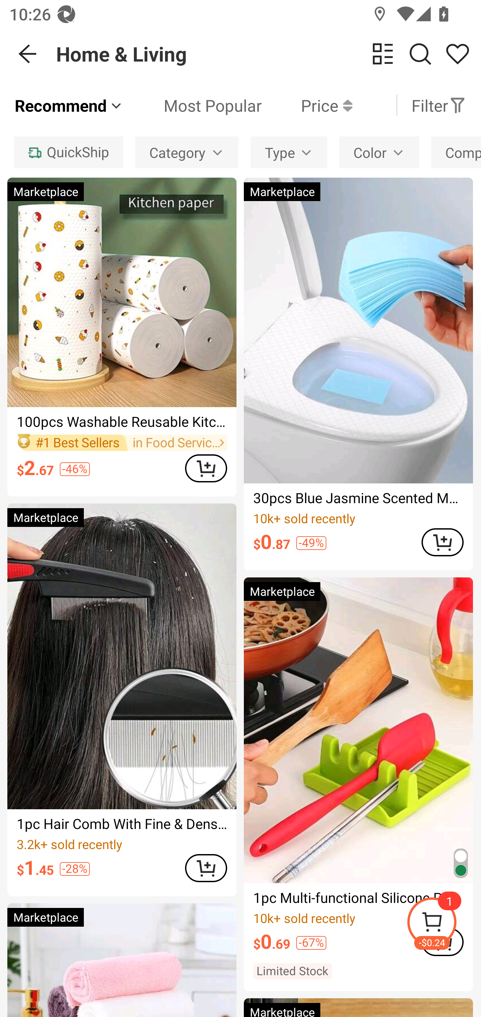 The height and width of the screenshot is (1017, 481). What do you see at coordinates (193, 105) in the screenshot?
I see `Most Popular` at bounding box center [193, 105].